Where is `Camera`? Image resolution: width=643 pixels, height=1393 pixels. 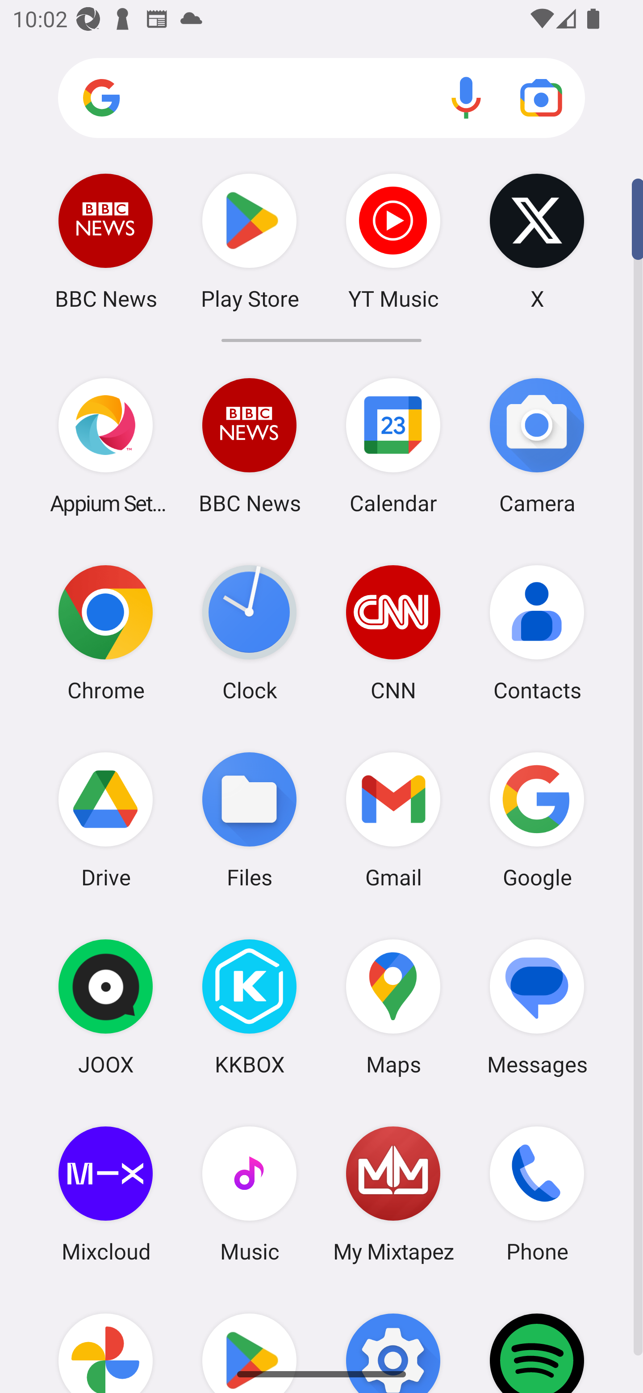
Camera is located at coordinates (537, 446).